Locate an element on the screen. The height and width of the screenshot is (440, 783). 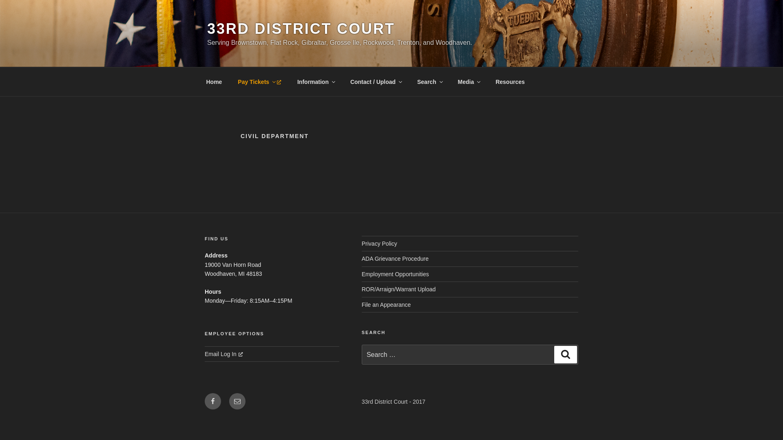
Resources is located at coordinates (511, 81).